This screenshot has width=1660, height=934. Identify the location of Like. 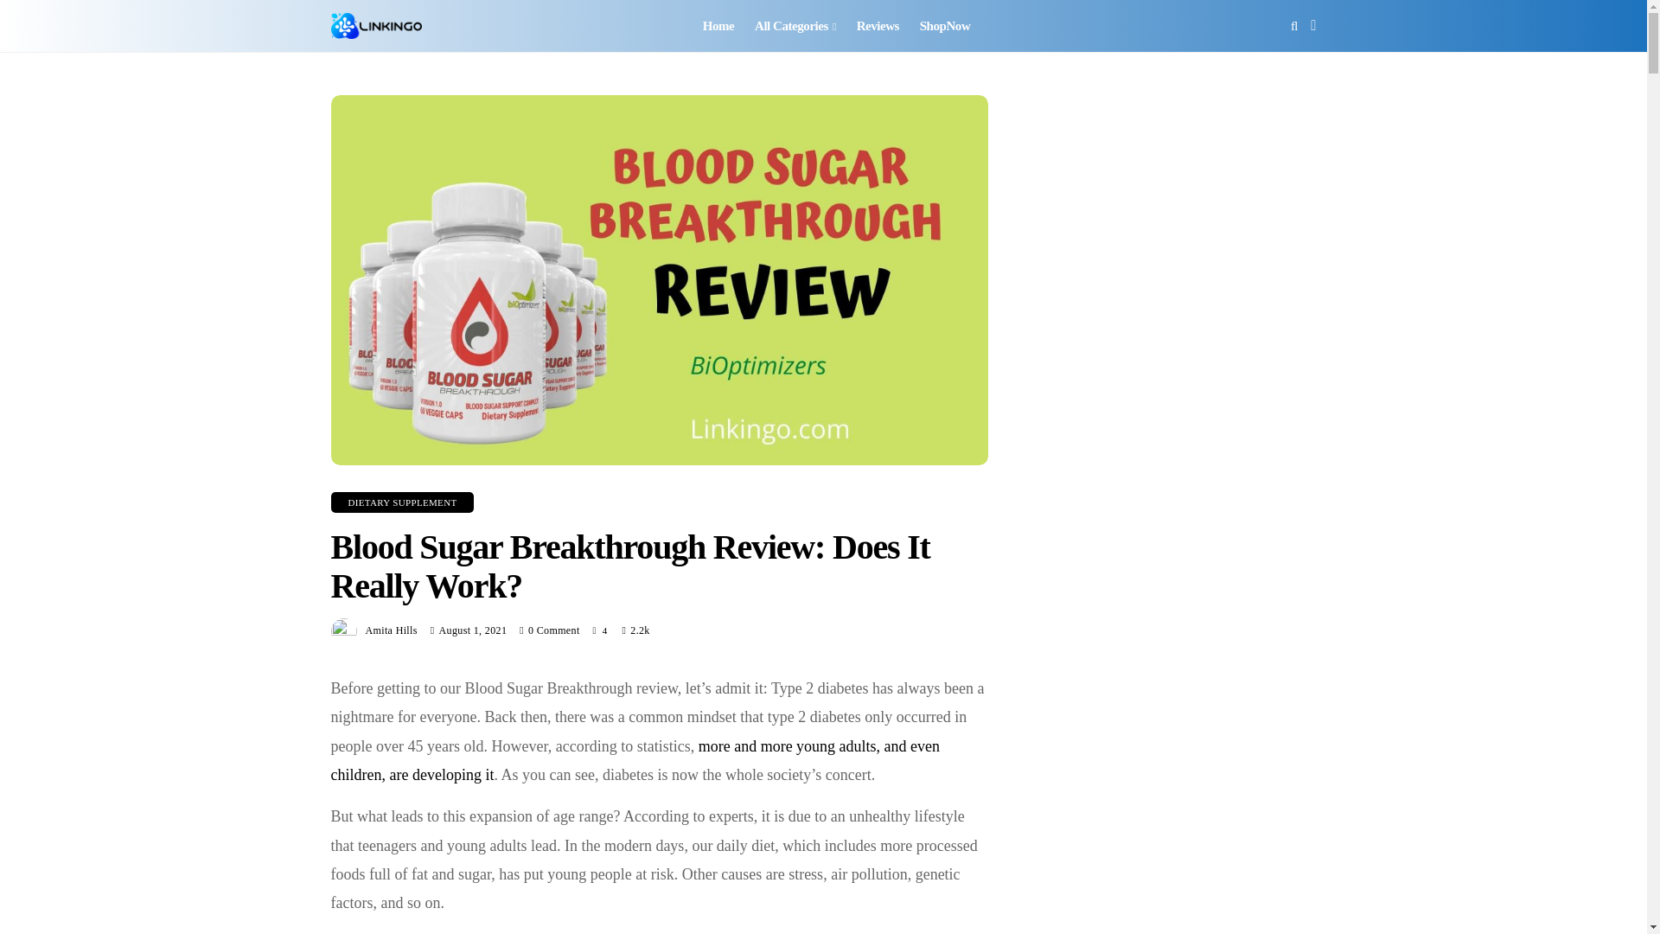
(600, 630).